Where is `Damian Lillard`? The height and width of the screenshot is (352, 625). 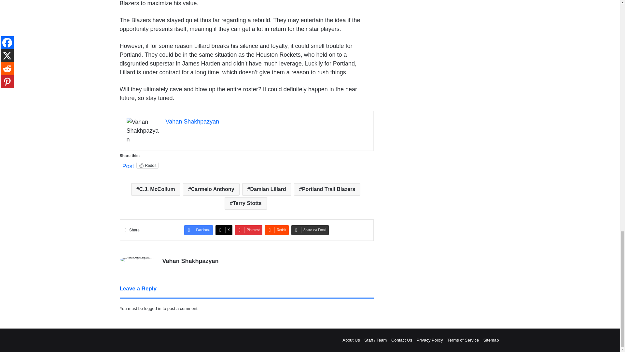
Damian Lillard is located at coordinates (267, 189).